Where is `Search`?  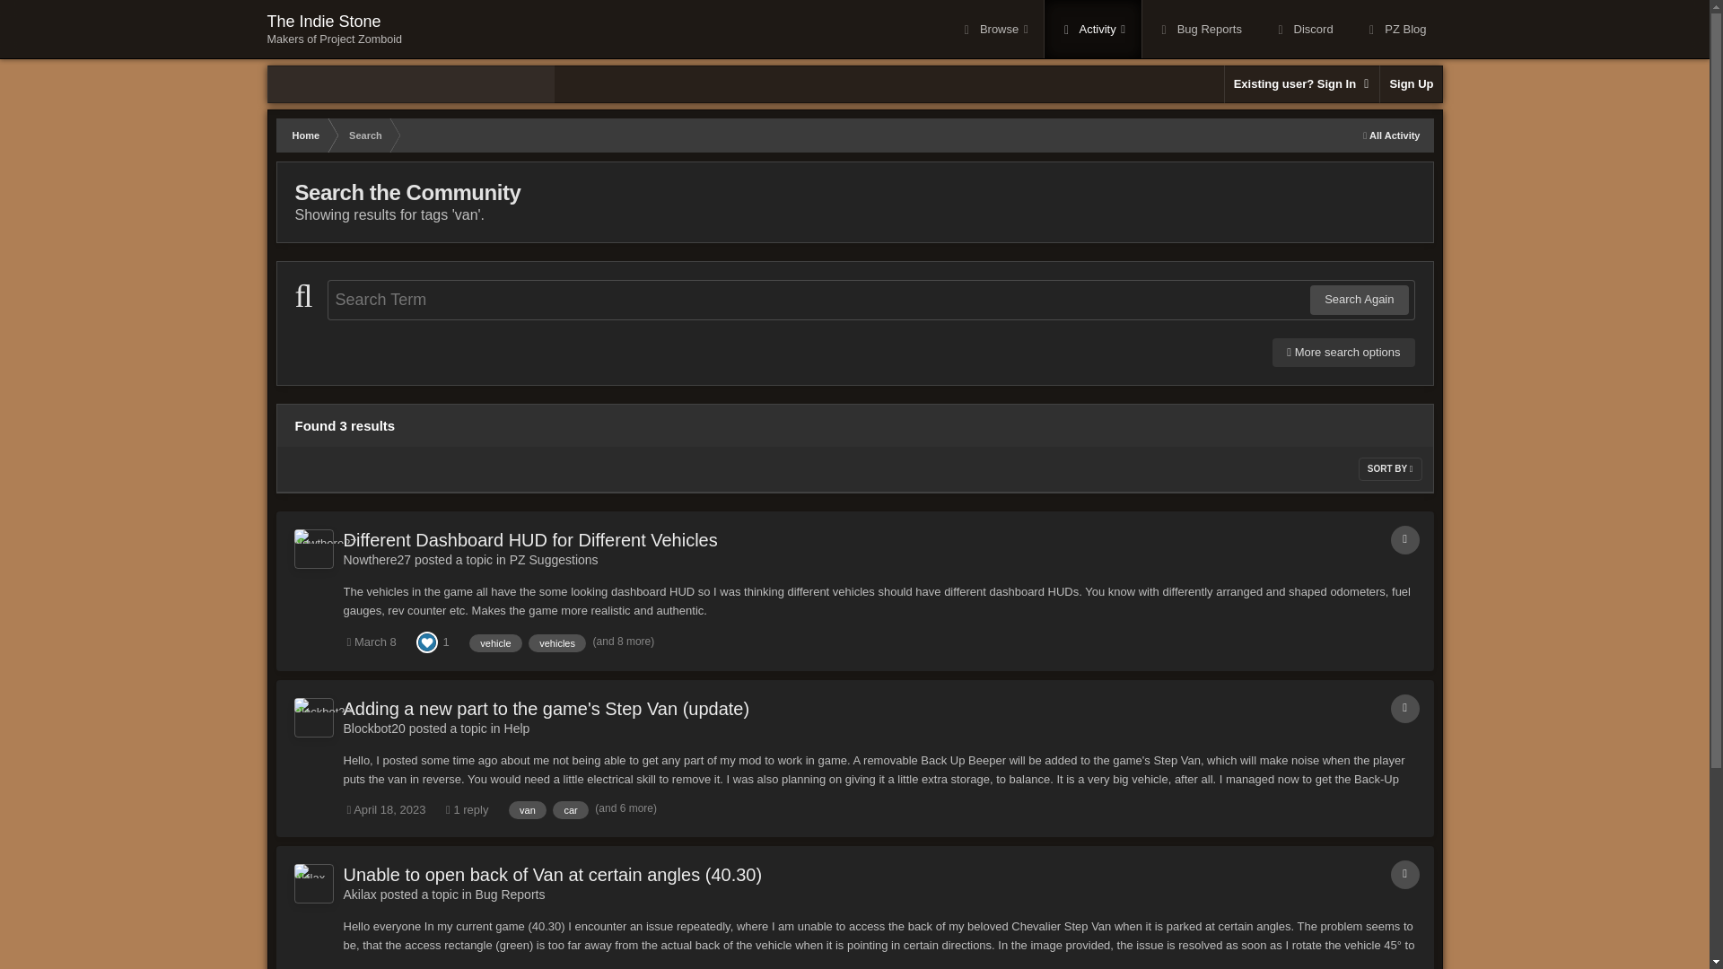 Search is located at coordinates (364, 135).